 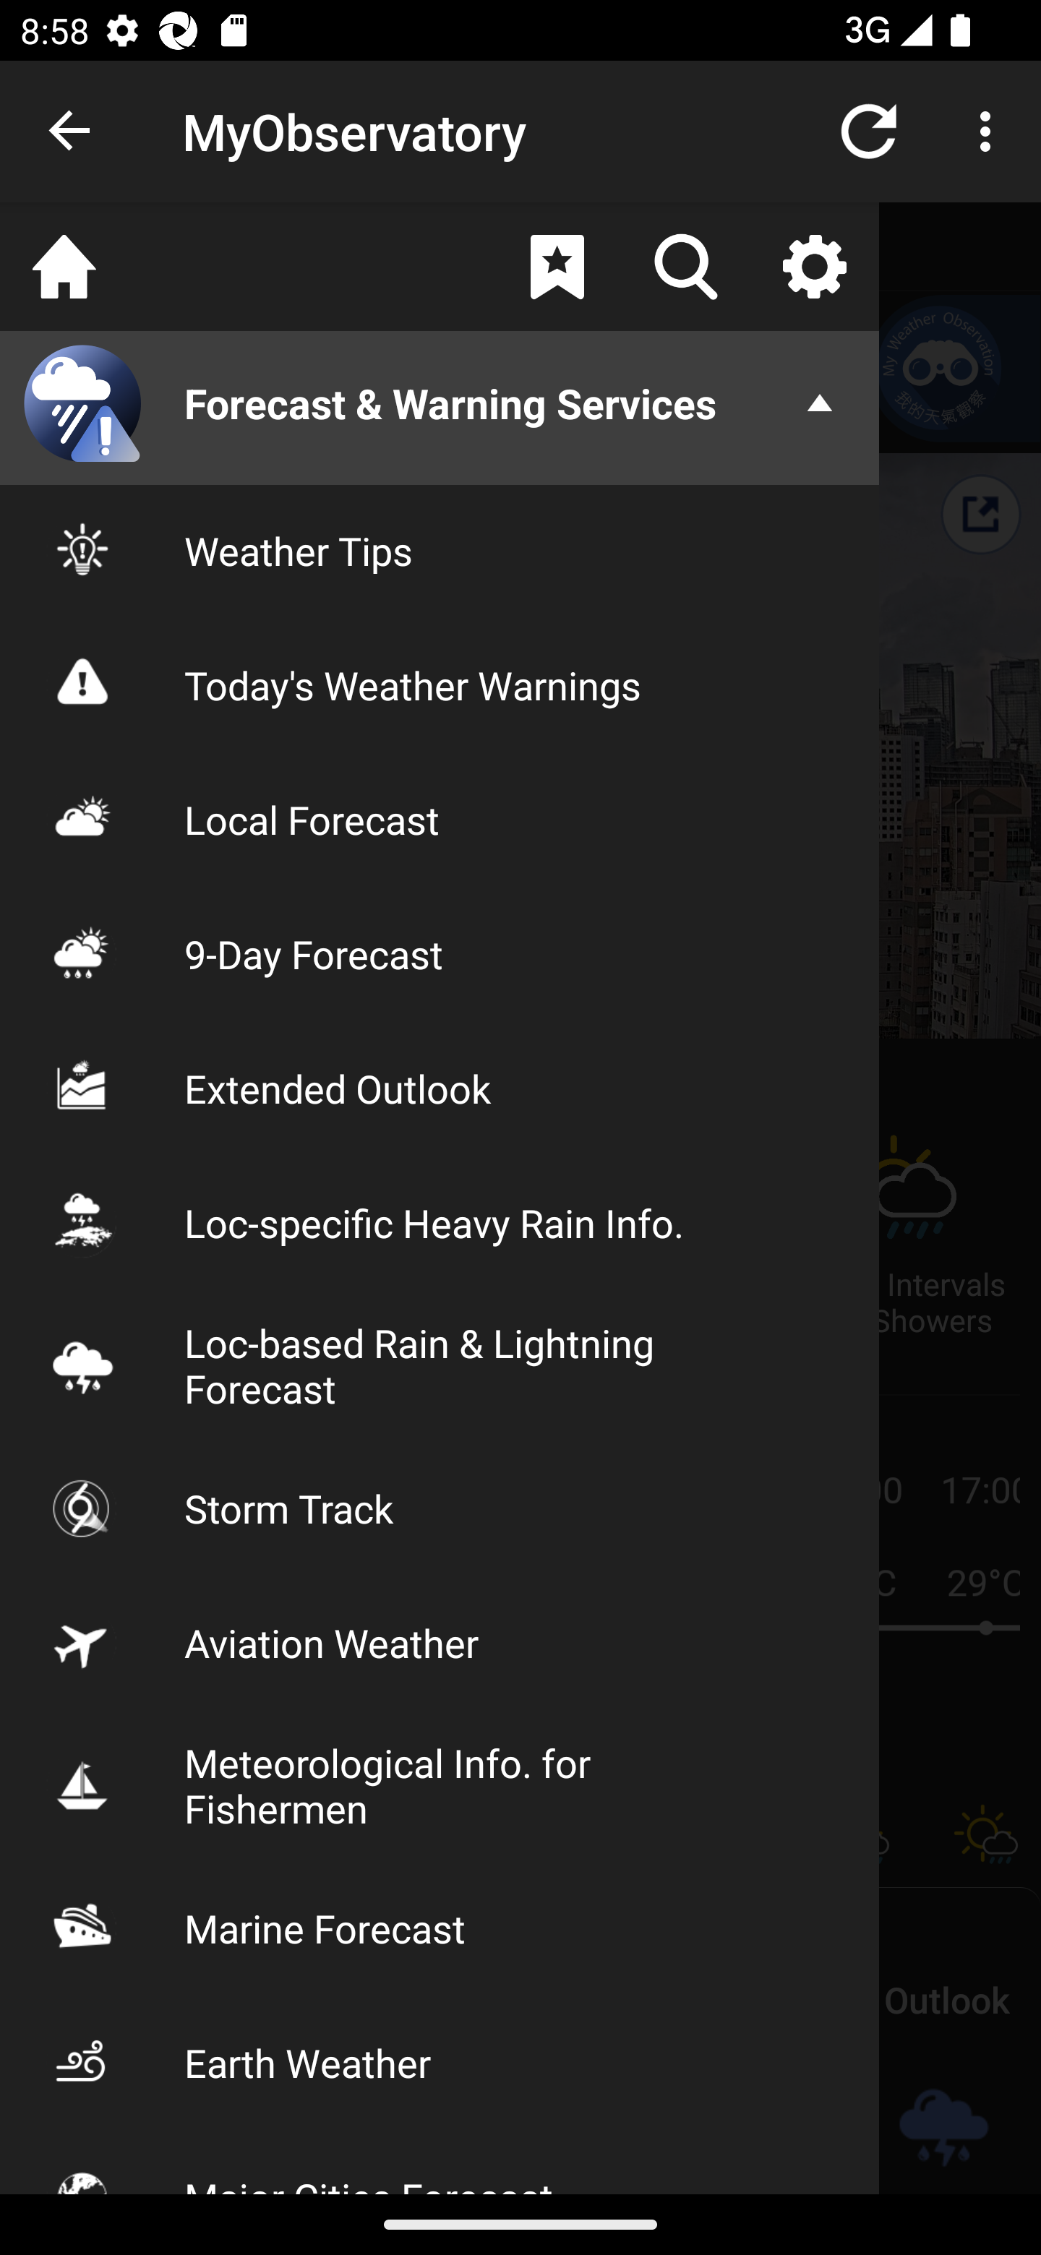 What do you see at coordinates (440, 1785) in the screenshot?
I see `Meteorological Info. for Fishermen` at bounding box center [440, 1785].